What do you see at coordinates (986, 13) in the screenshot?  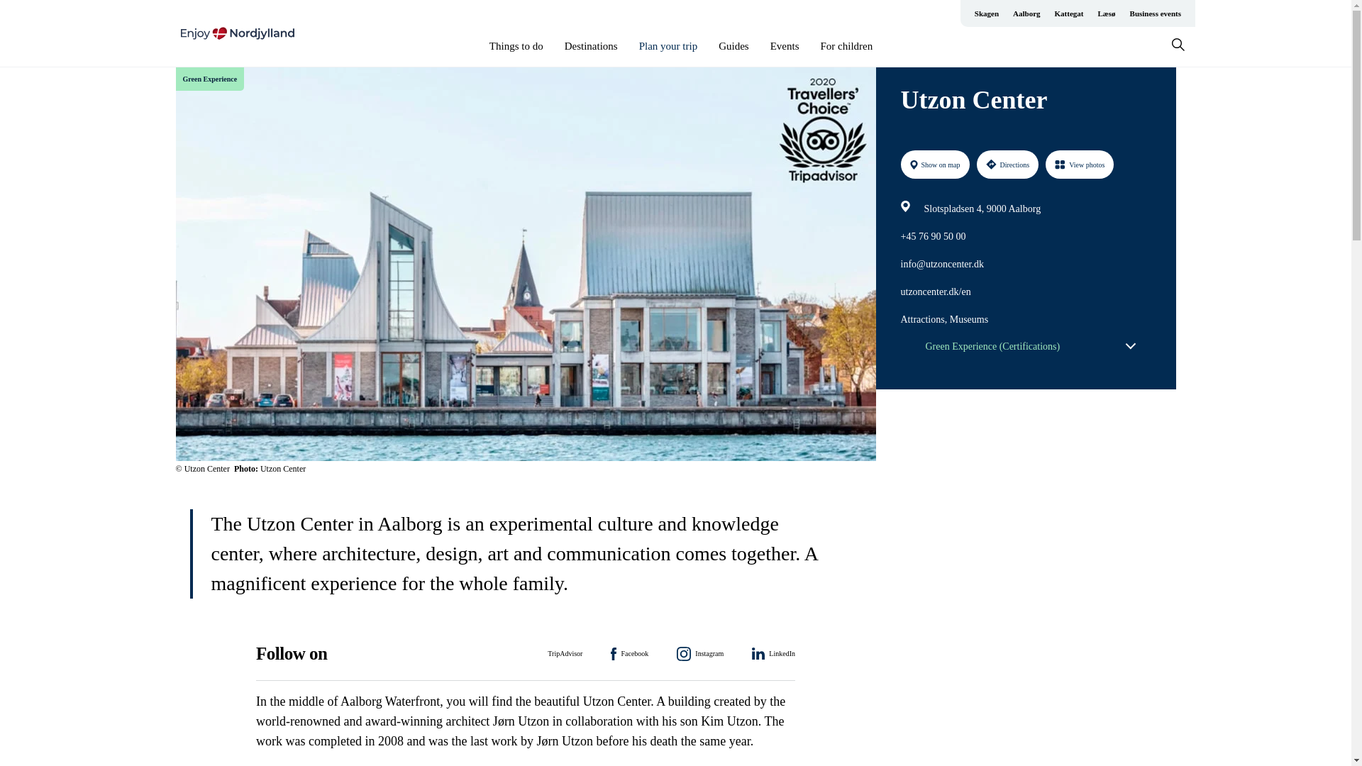 I see `Skagen` at bounding box center [986, 13].